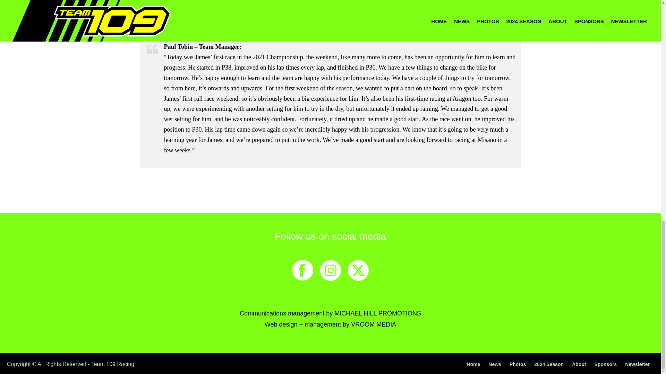 This screenshot has height=374, width=666. I want to click on Photos, so click(518, 364).